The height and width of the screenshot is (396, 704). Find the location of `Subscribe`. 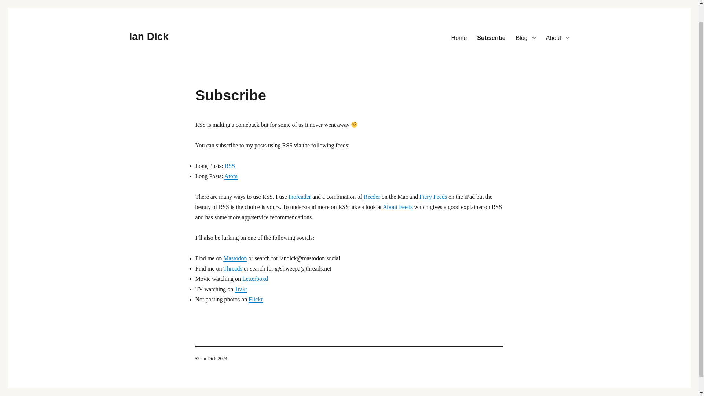

Subscribe is located at coordinates (491, 38).